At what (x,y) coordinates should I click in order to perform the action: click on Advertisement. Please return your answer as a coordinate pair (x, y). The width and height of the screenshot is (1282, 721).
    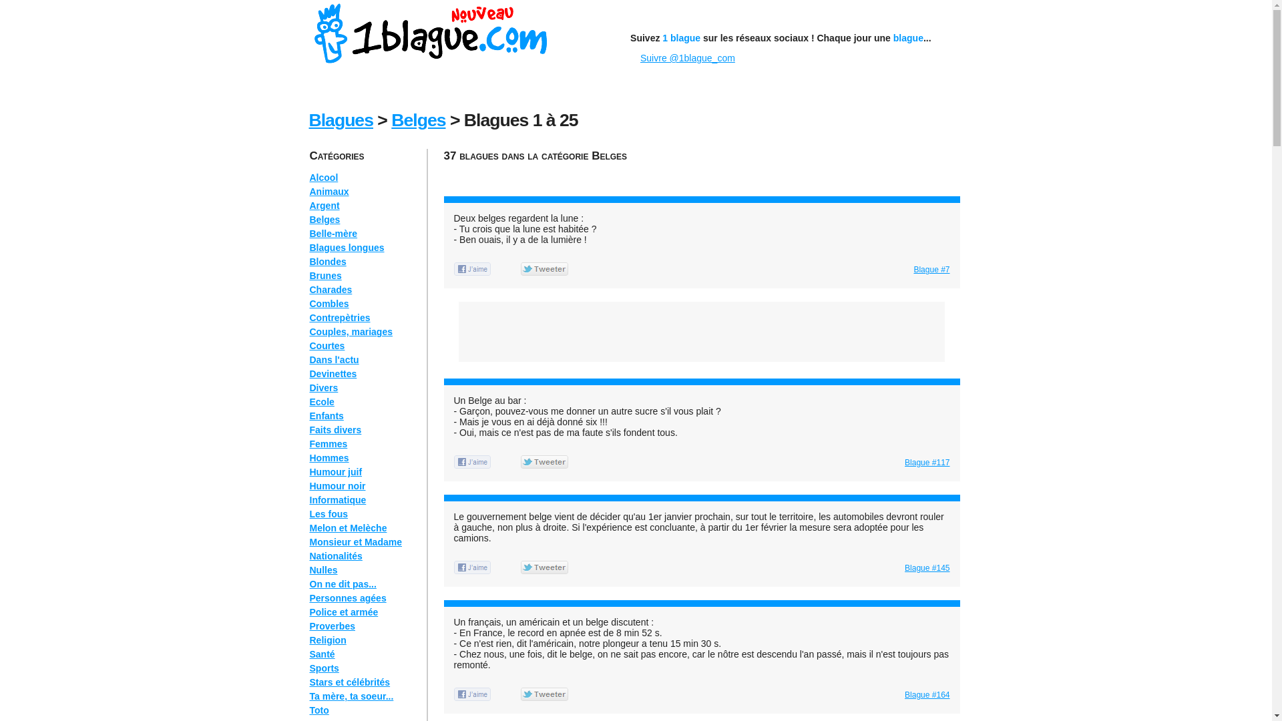
    Looking at the image, I should click on (686, 175).